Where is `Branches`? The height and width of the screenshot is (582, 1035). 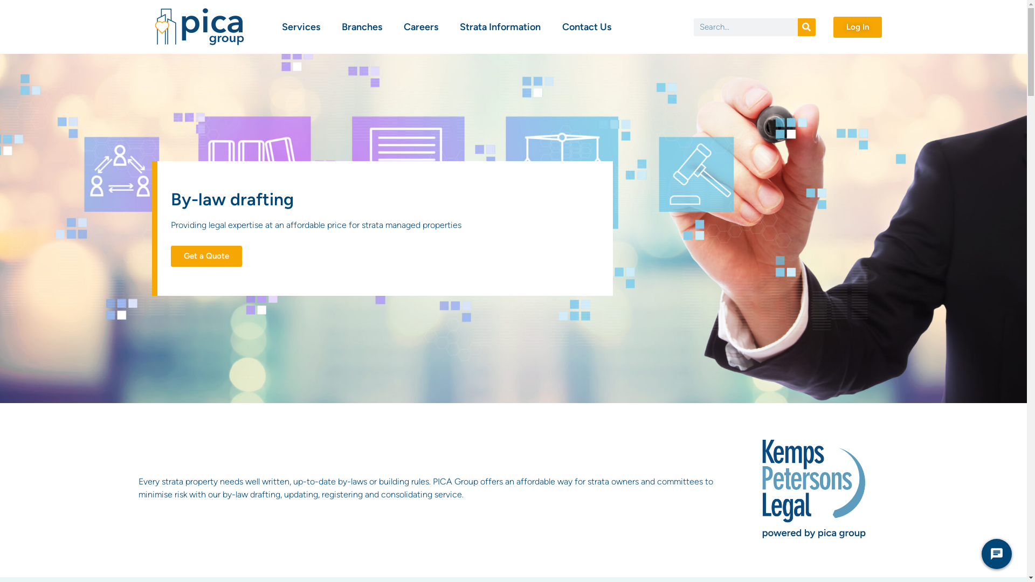
Branches is located at coordinates (362, 27).